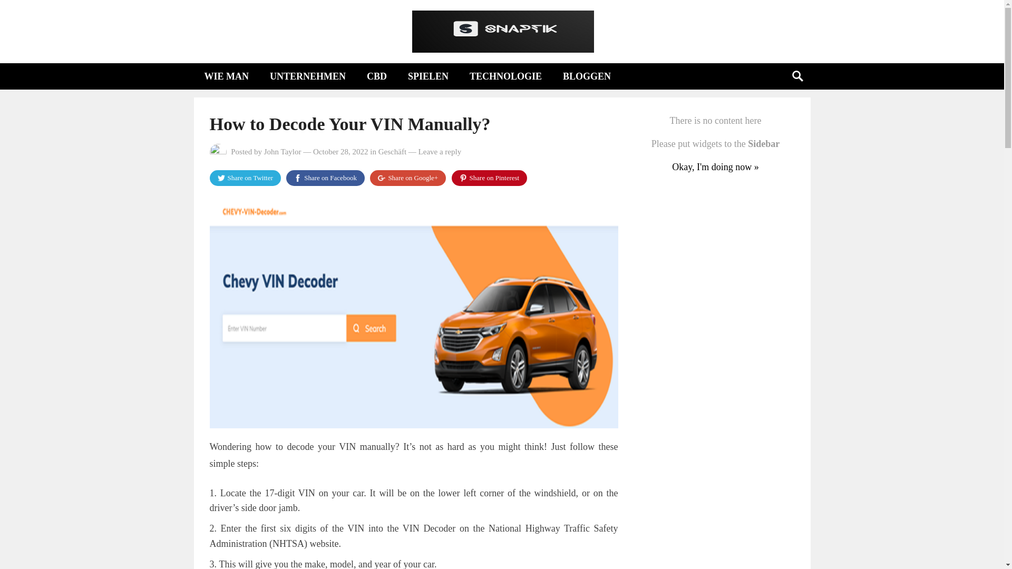  Describe the element at coordinates (283, 151) in the screenshot. I see `John Taylor` at that location.